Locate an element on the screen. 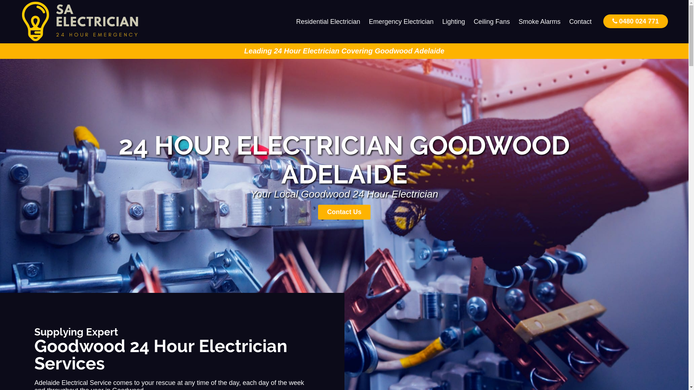 The image size is (694, 390). Contact is located at coordinates (581, 22).